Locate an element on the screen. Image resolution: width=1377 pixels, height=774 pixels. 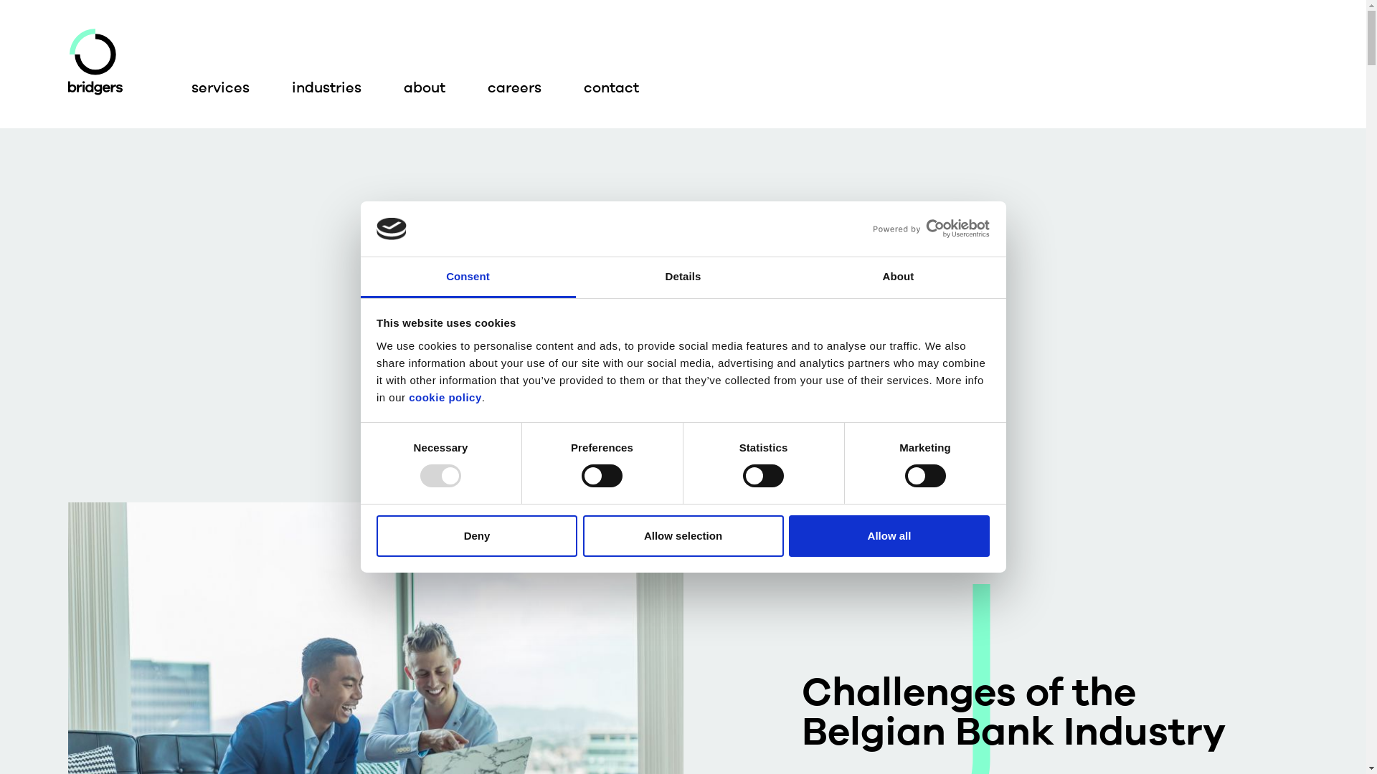
careers is located at coordinates (515, 88).